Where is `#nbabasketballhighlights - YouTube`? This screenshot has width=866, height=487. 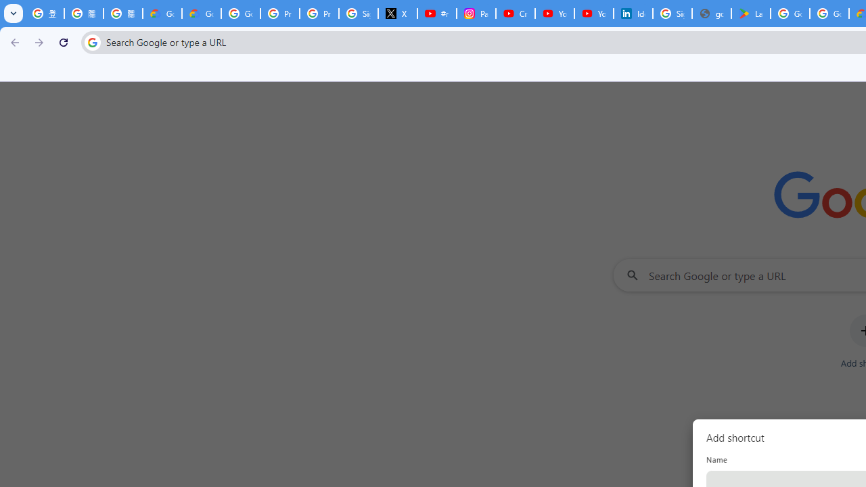
#nbabasketballhighlights - YouTube is located at coordinates (437, 14).